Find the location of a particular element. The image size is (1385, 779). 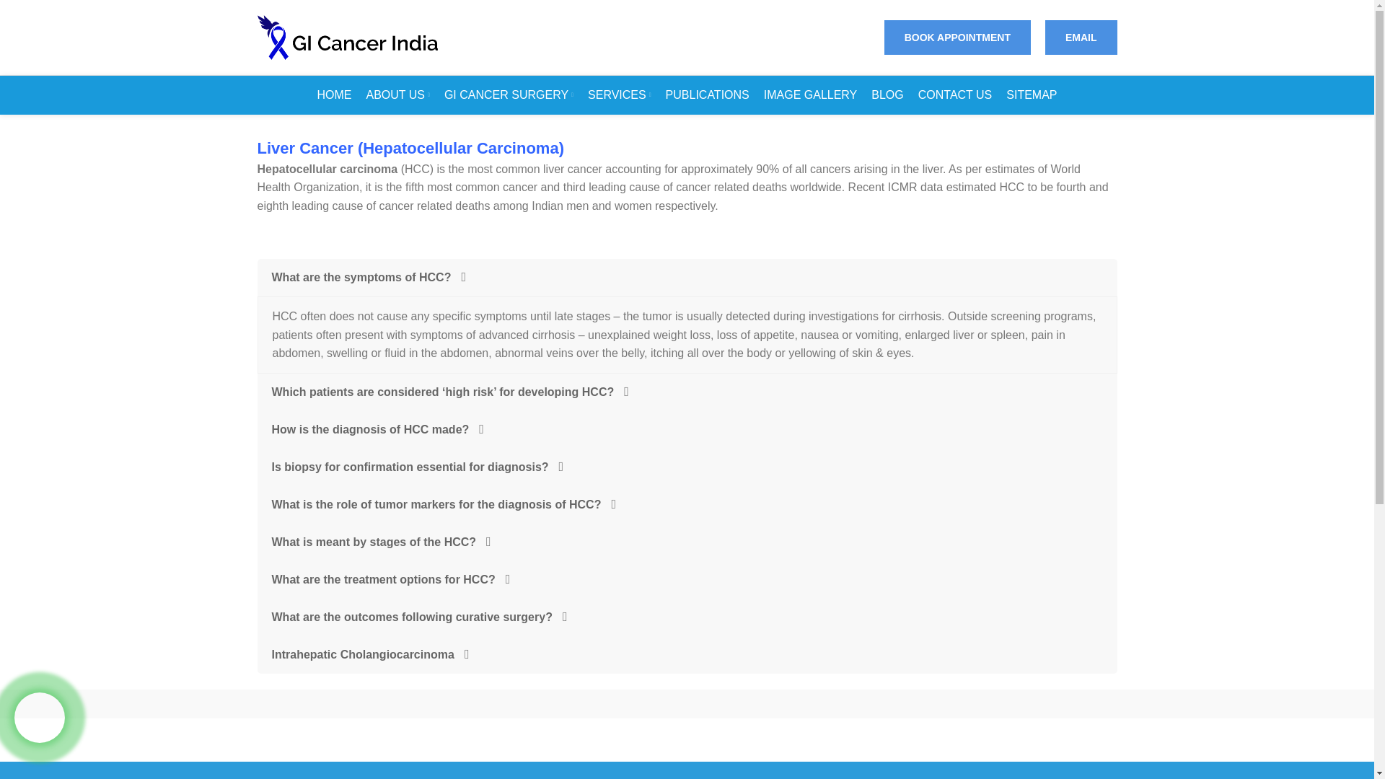

GI CANCER SURGERY is located at coordinates (509, 95).